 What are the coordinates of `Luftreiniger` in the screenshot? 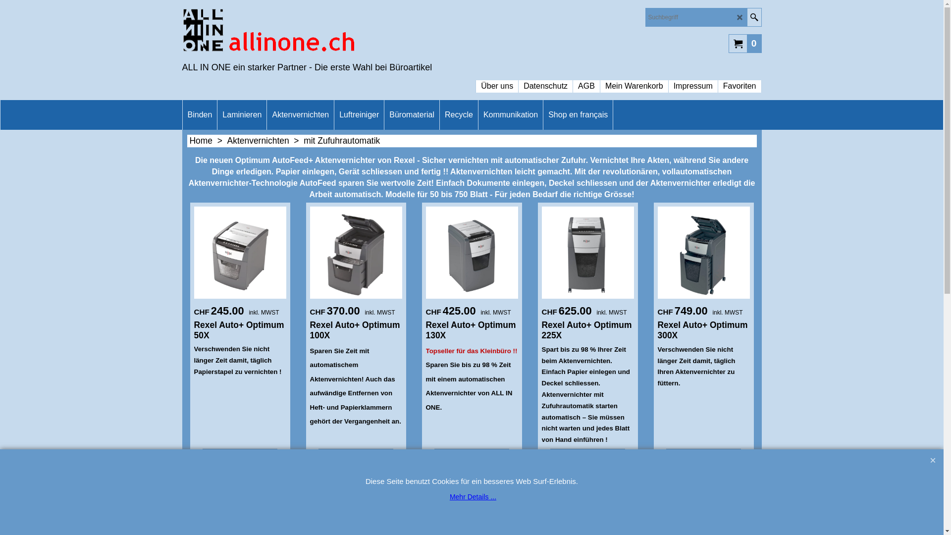 It's located at (359, 115).